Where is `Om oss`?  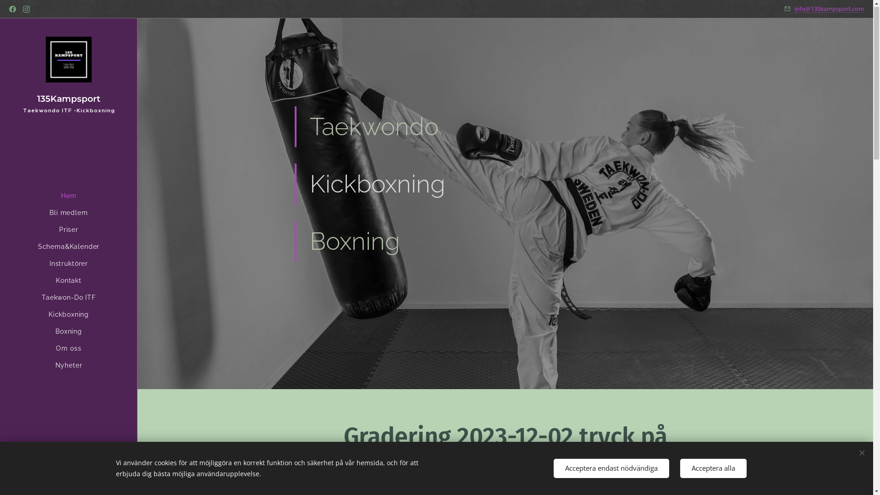
Om oss is located at coordinates (69, 349).